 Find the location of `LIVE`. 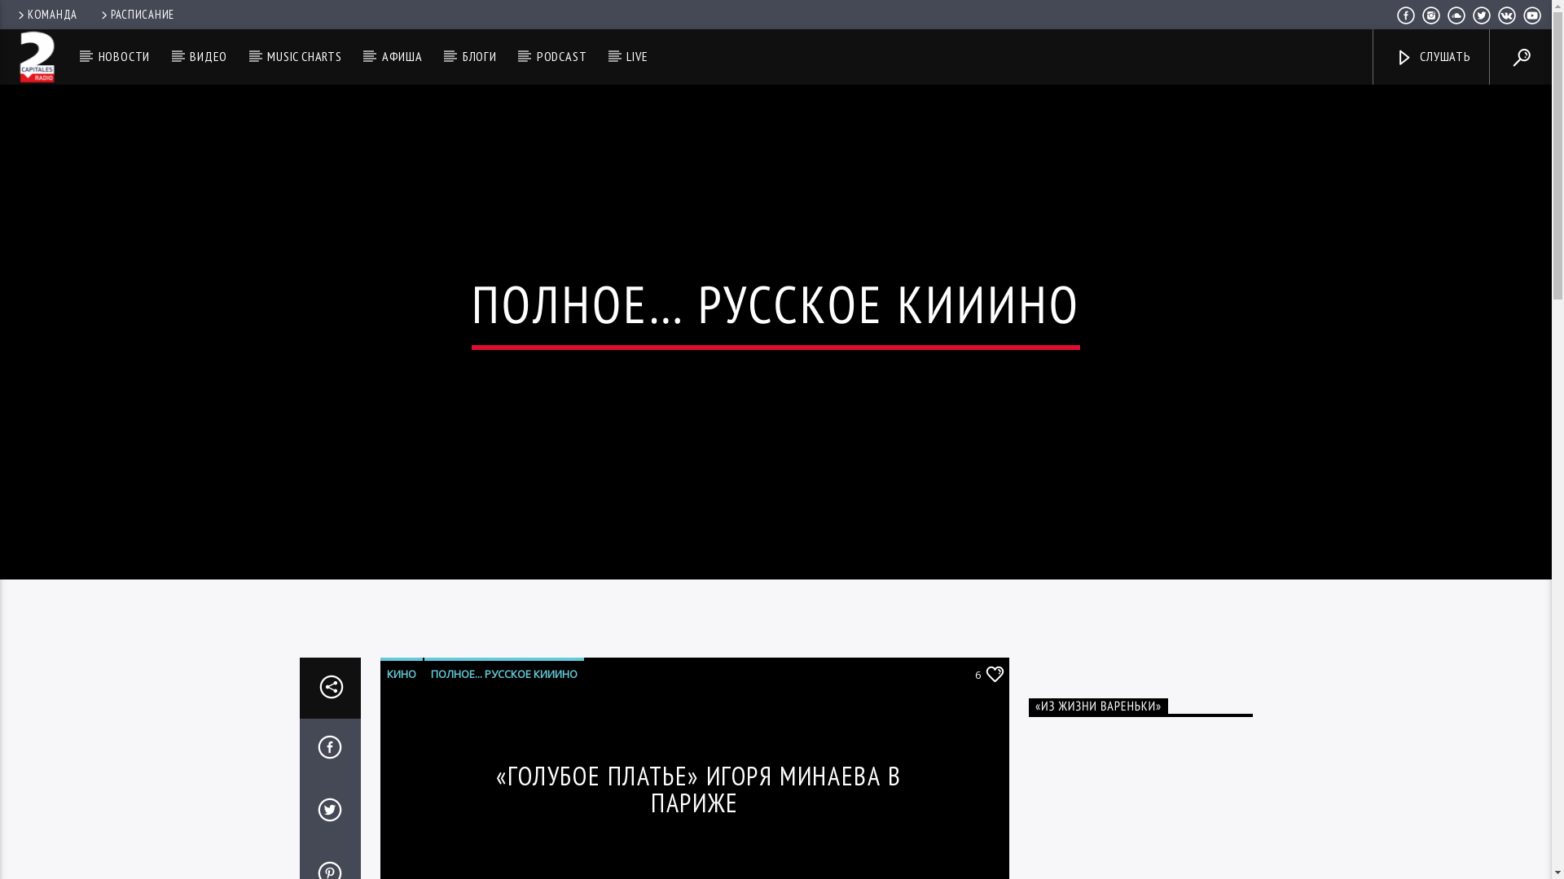

LIVE is located at coordinates (637, 57).